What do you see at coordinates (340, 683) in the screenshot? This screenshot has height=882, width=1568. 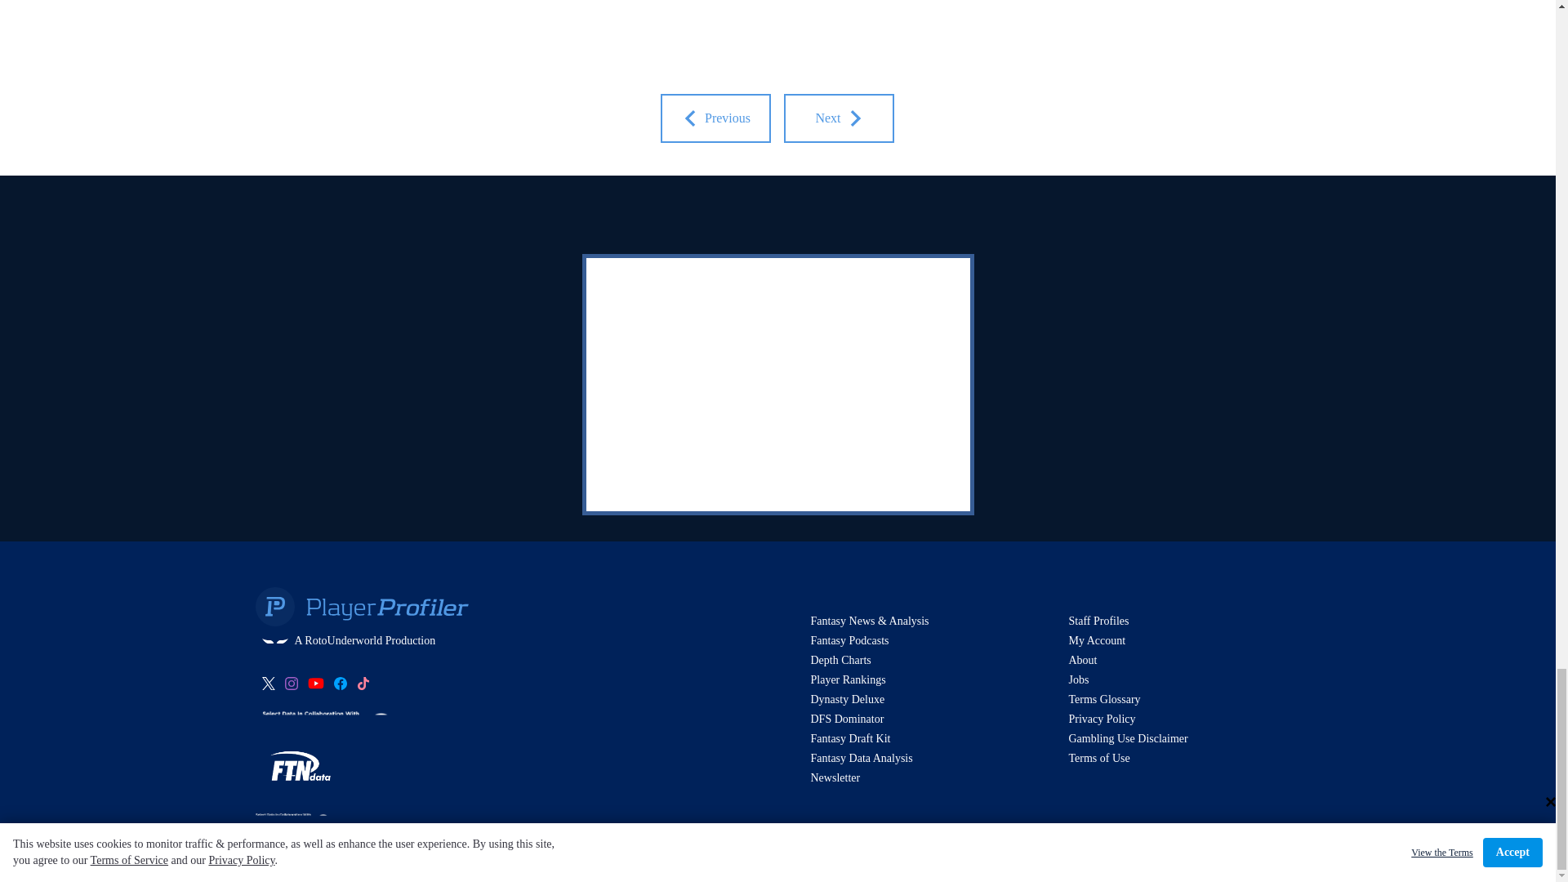 I see `RotoUnderworld on Facebook` at bounding box center [340, 683].